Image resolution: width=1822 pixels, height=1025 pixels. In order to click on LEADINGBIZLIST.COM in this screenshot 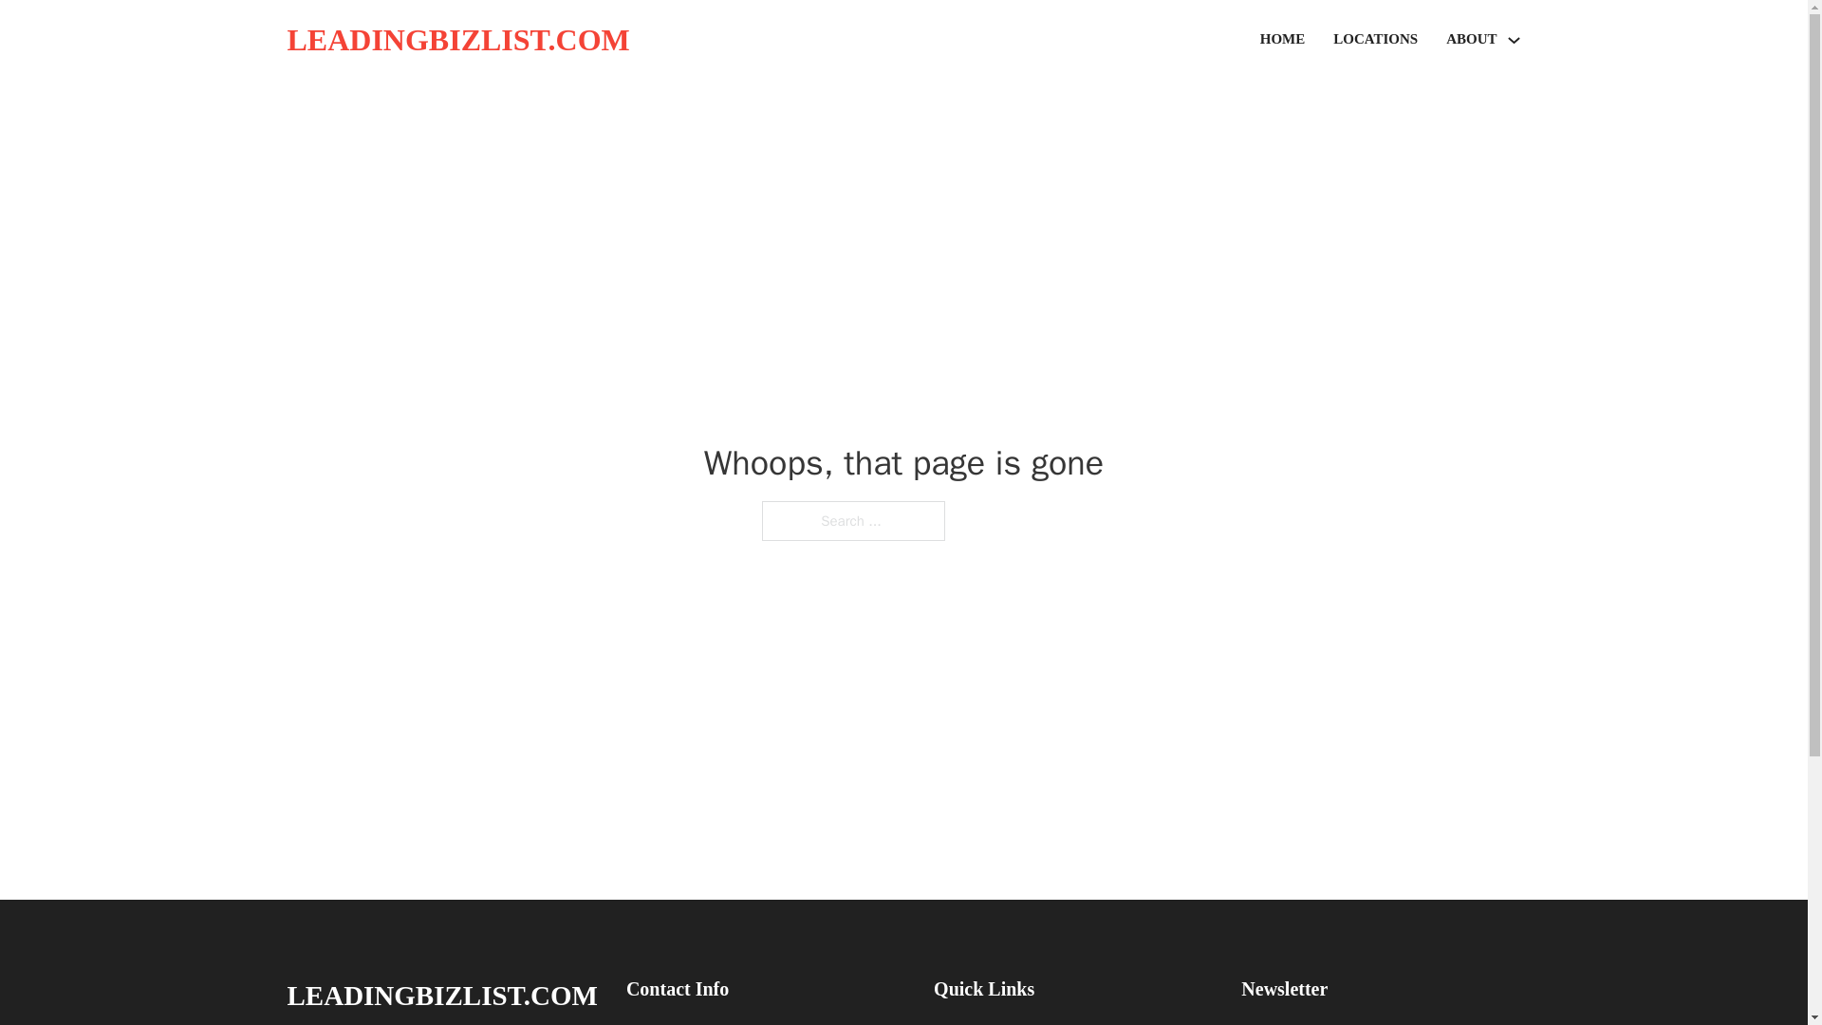, I will do `click(441, 995)`.